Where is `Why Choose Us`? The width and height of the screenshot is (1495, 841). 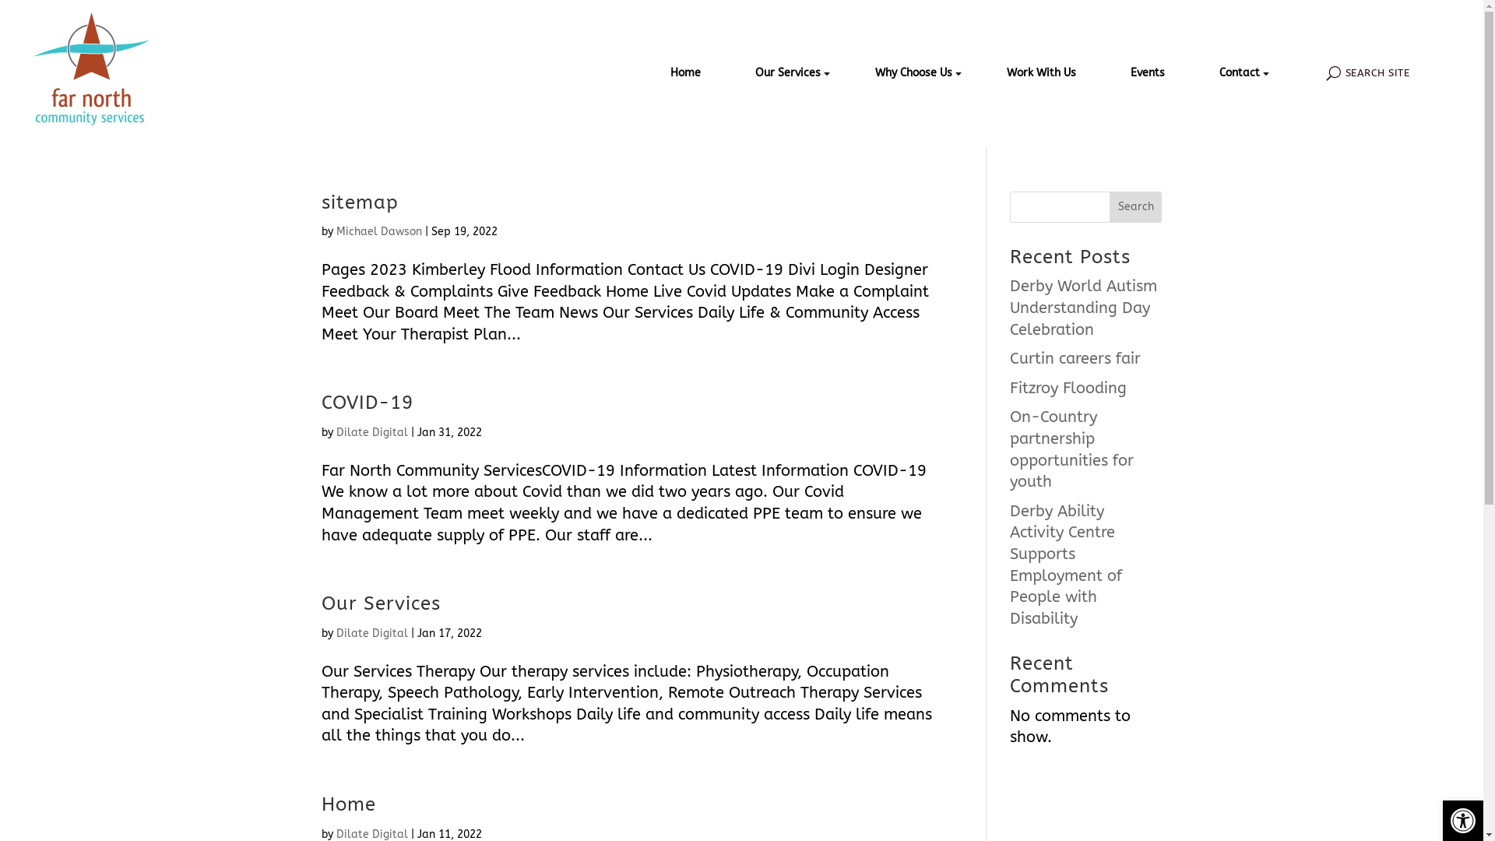
Why Choose Us is located at coordinates (914, 72).